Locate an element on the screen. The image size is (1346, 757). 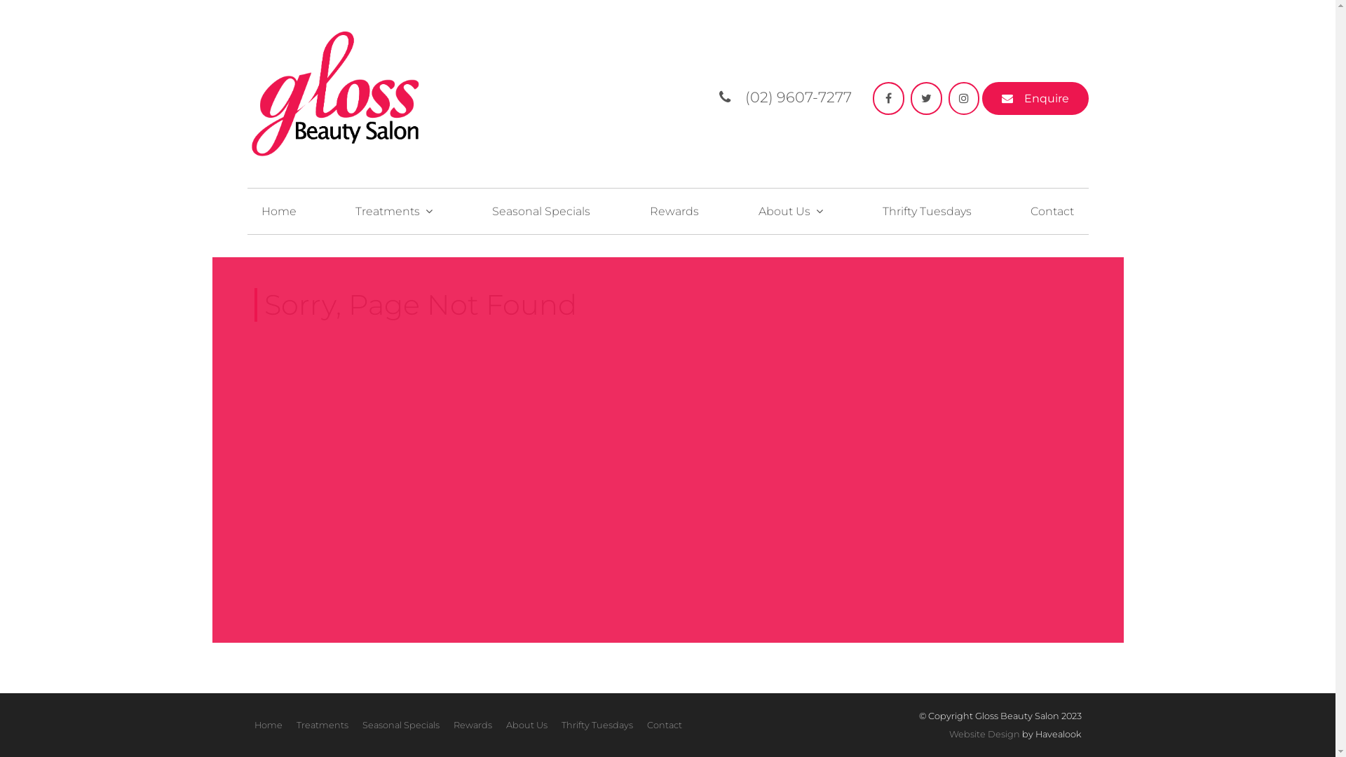
About Us is located at coordinates (791, 212).